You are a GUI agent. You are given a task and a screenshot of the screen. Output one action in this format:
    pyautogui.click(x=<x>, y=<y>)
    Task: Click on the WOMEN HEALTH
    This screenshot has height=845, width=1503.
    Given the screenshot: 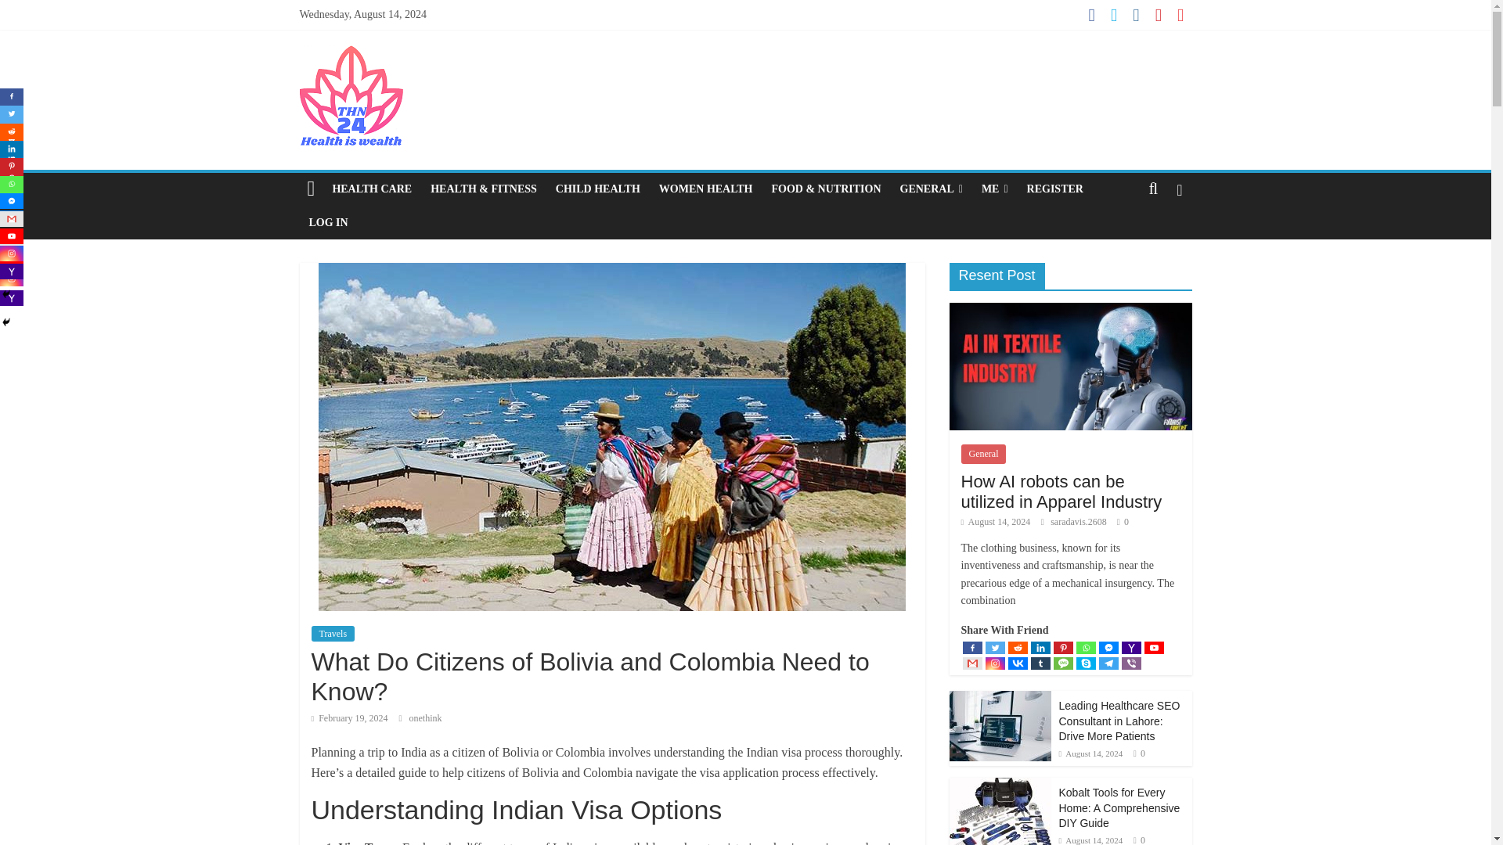 What is the action you would take?
    pyautogui.click(x=705, y=189)
    